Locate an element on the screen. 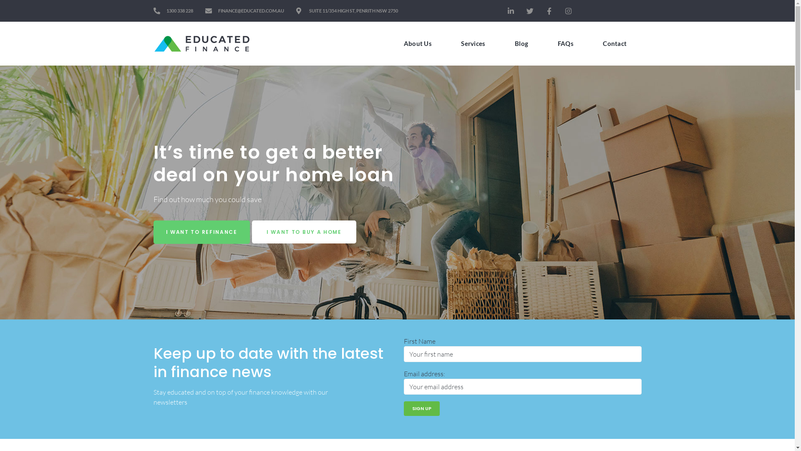  FINANCE@EDUCATED.COM.AU is located at coordinates (244, 11).